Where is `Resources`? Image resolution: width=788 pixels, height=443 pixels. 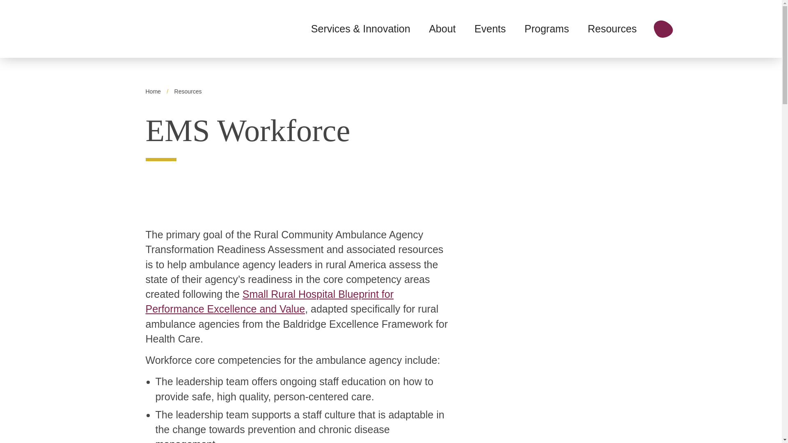 Resources is located at coordinates (612, 28).